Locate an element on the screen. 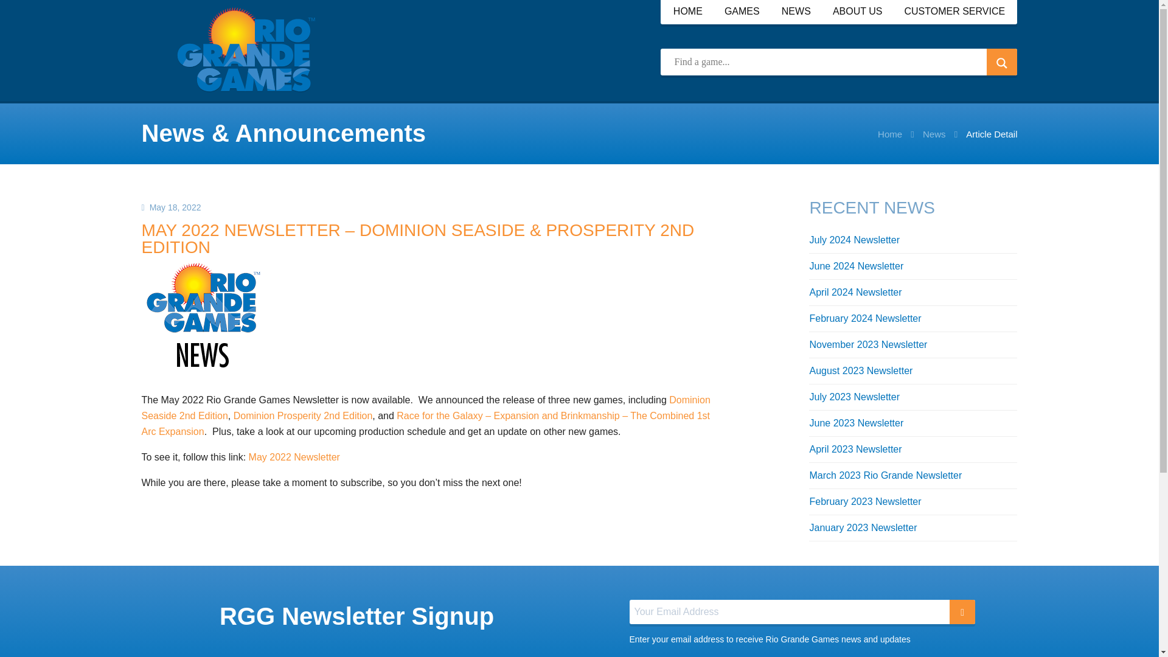  News is located at coordinates (934, 134).